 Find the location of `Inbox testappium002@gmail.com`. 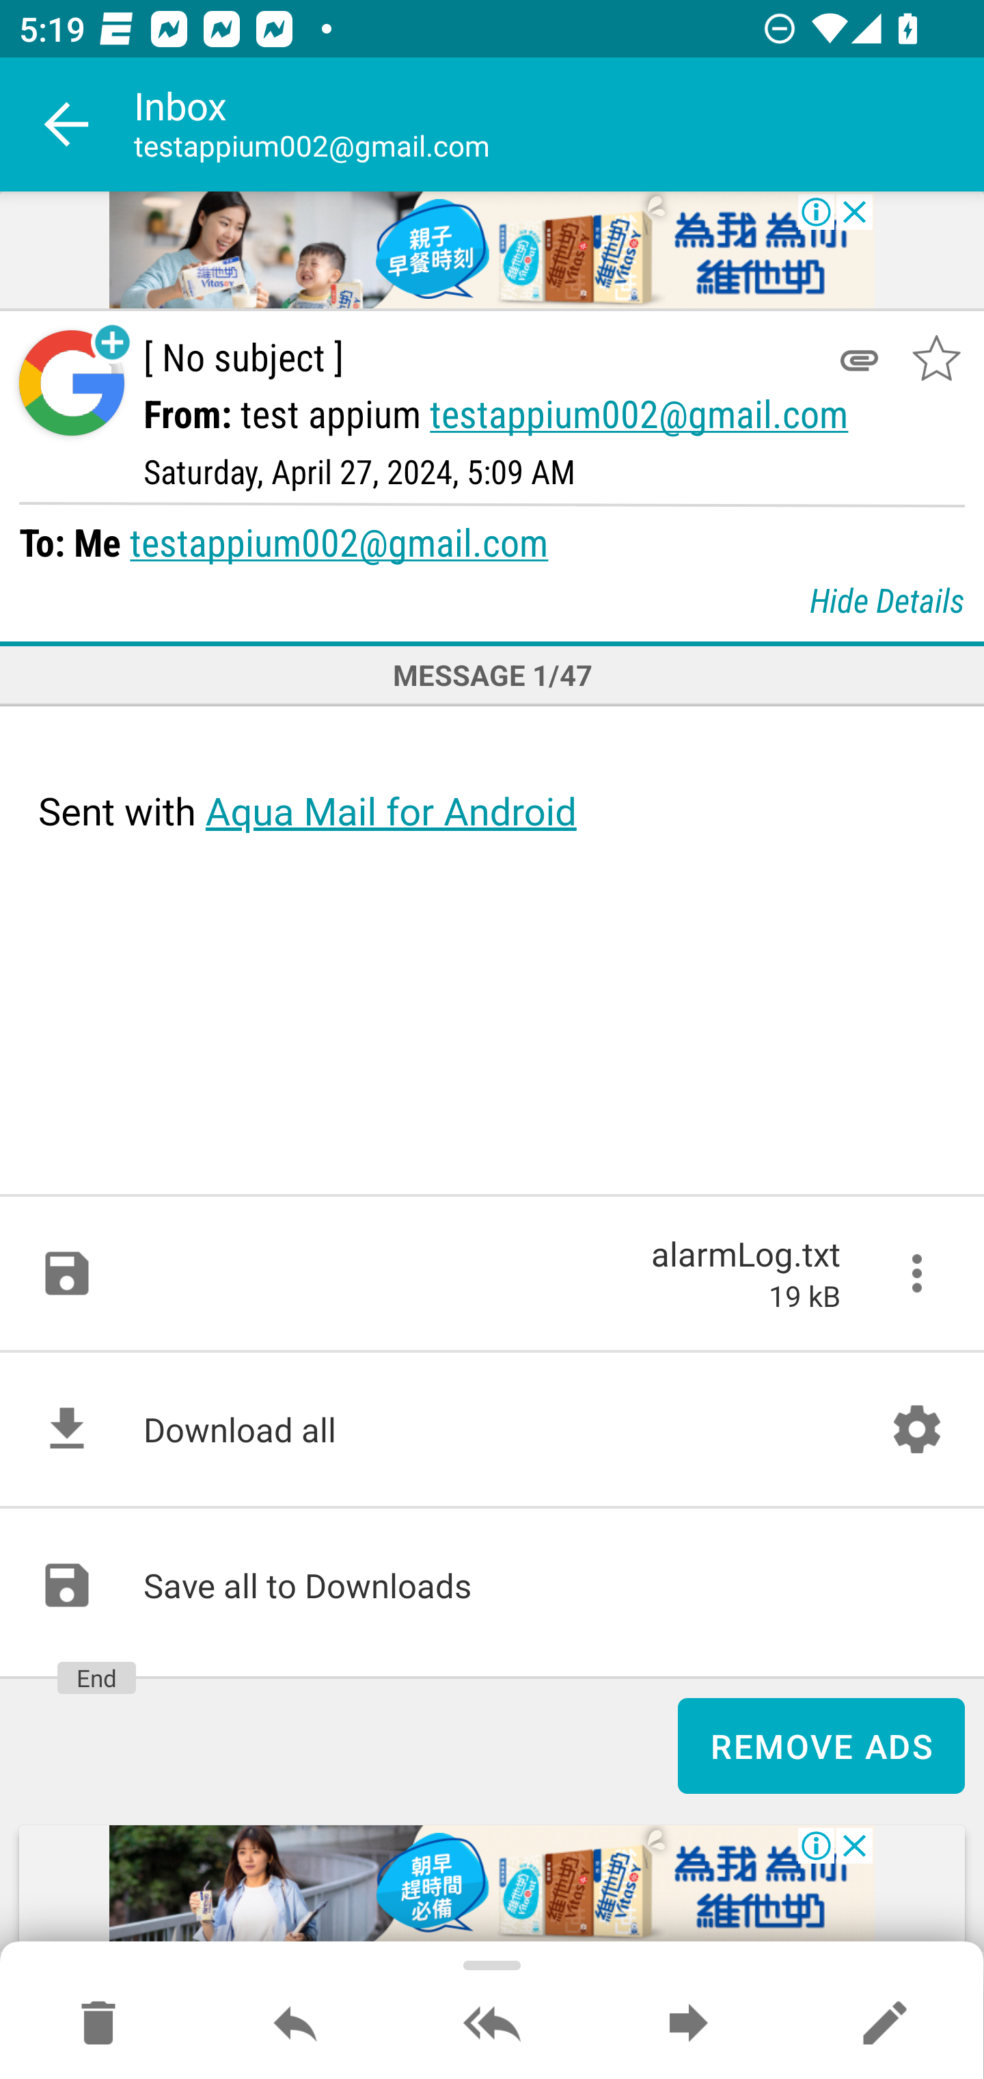

Inbox testappium002@gmail.com is located at coordinates (559, 124).